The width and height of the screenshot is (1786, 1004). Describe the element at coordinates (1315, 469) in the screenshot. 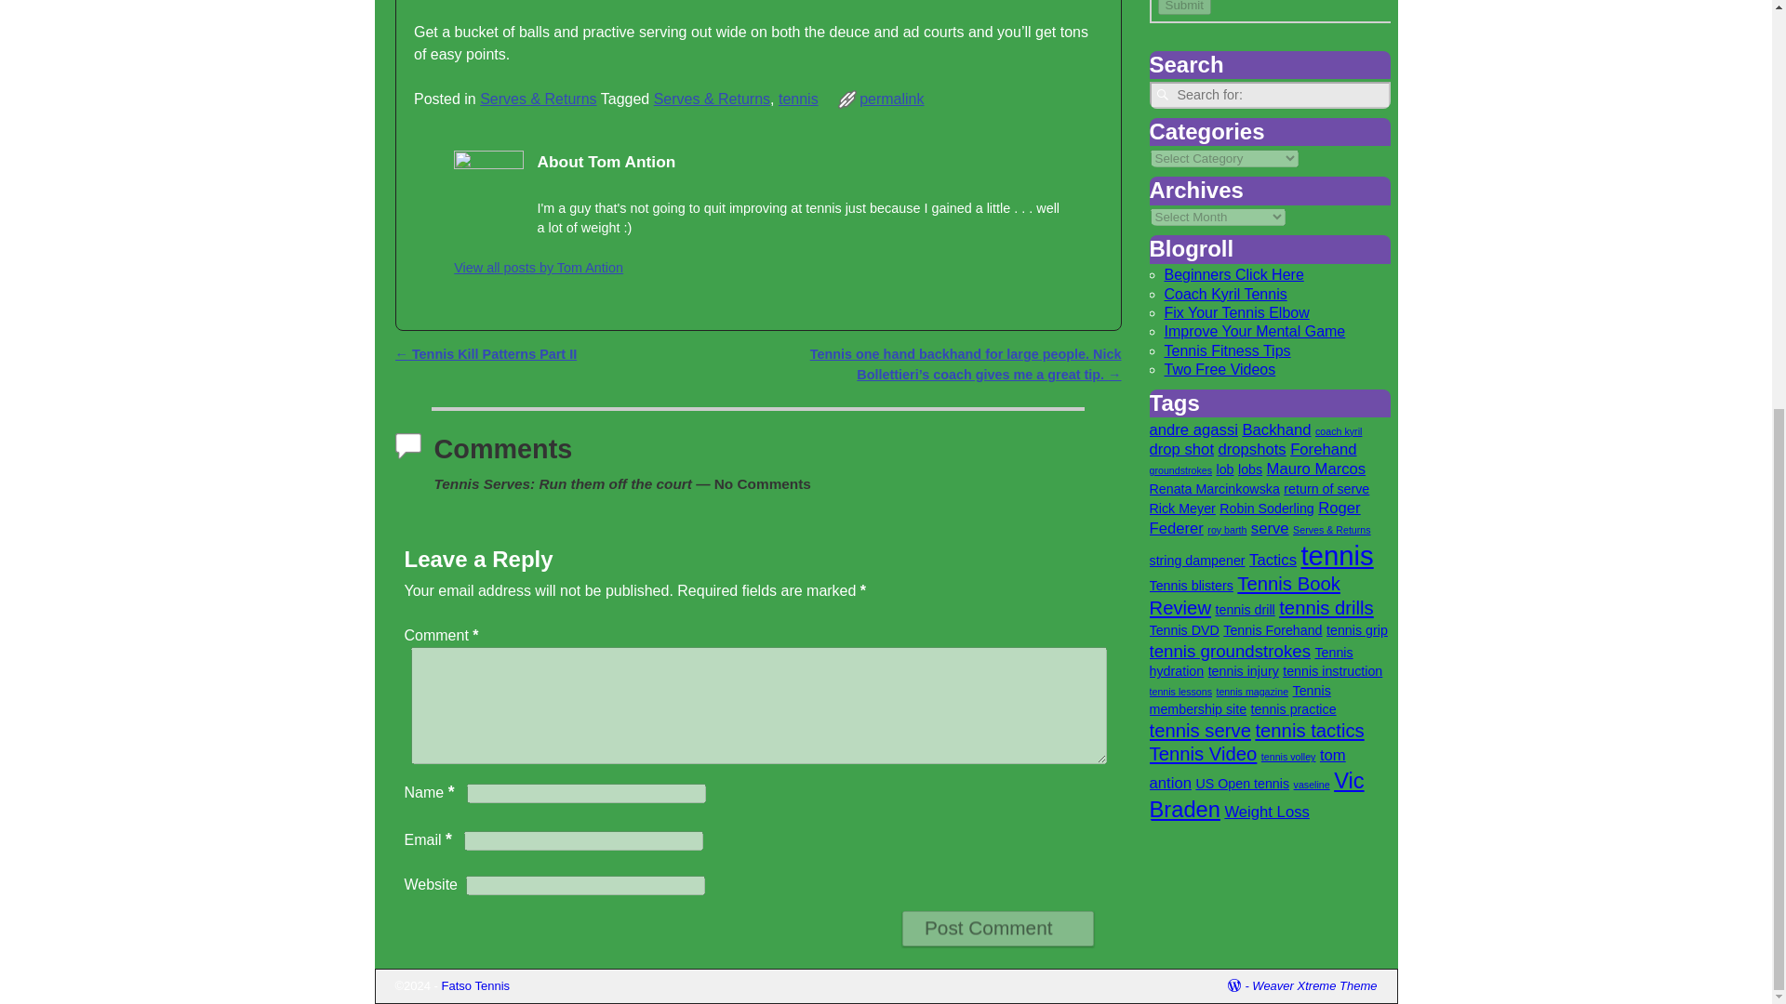

I see `Mauro Marcos` at that location.